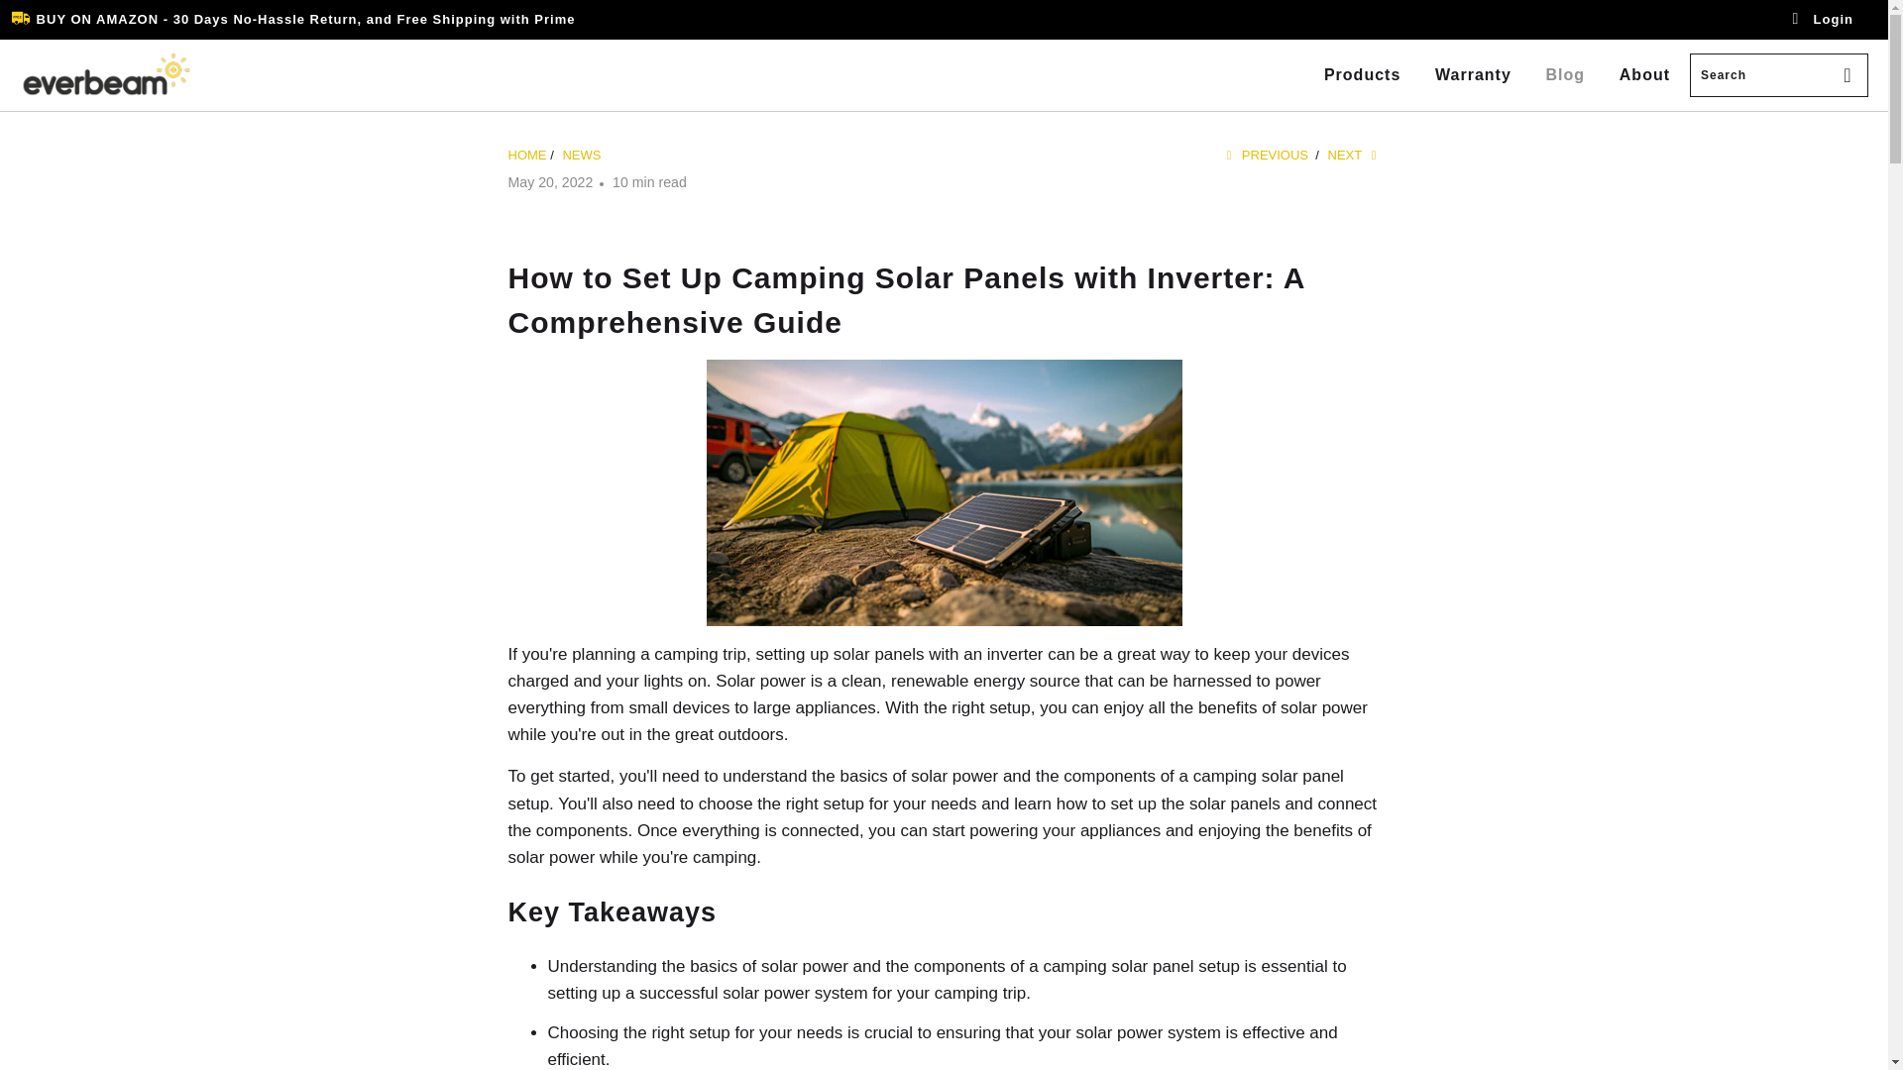 The width and height of the screenshot is (1903, 1070). What do you see at coordinates (106, 74) in the screenshot?
I see `Everbeam` at bounding box center [106, 74].